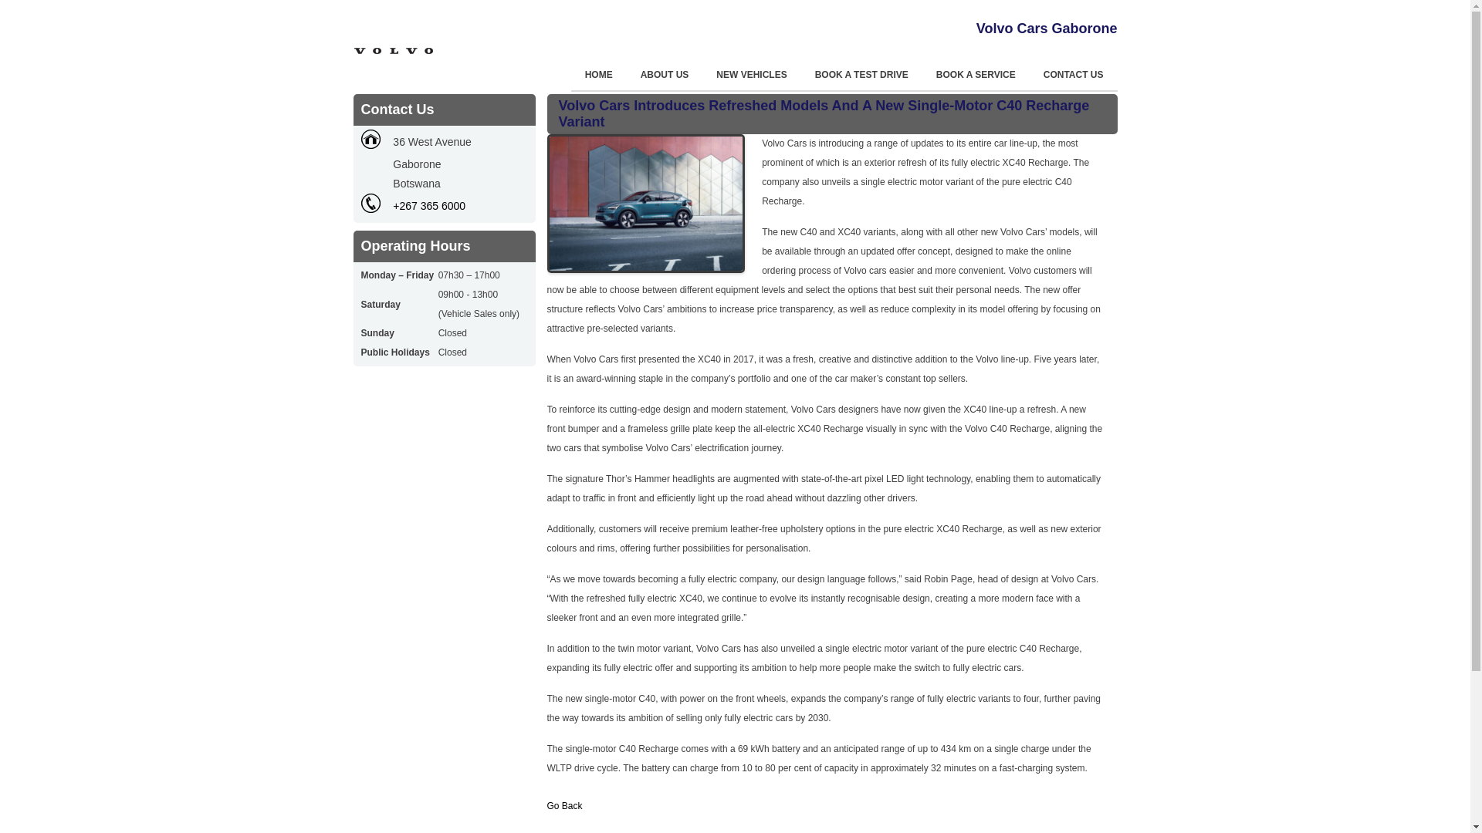  What do you see at coordinates (752, 76) in the screenshot?
I see `NEW VEHICLES` at bounding box center [752, 76].